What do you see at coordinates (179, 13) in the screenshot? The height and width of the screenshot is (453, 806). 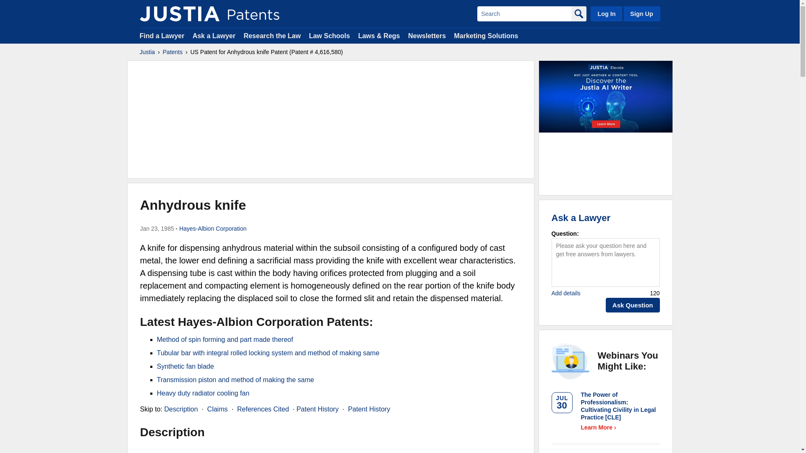 I see `Justia` at bounding box center [179, 13].